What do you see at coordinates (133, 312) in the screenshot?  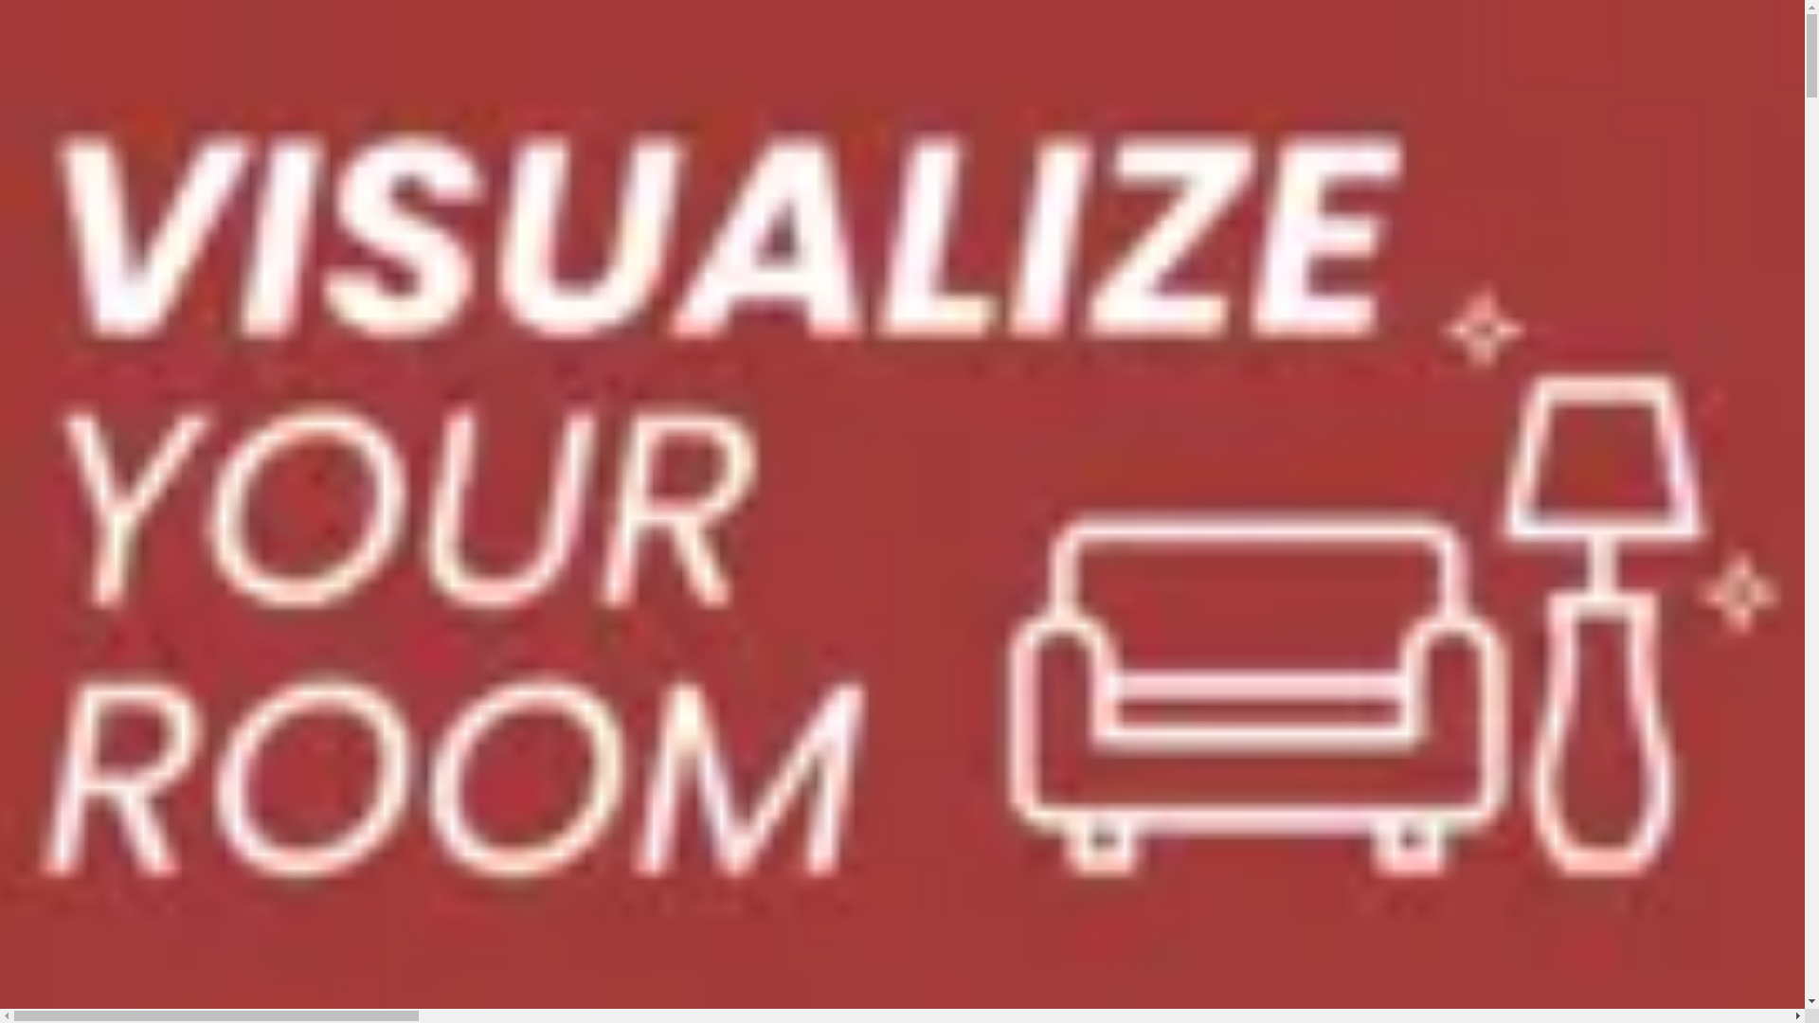 I see `Office` at bounding box center [133, 312].